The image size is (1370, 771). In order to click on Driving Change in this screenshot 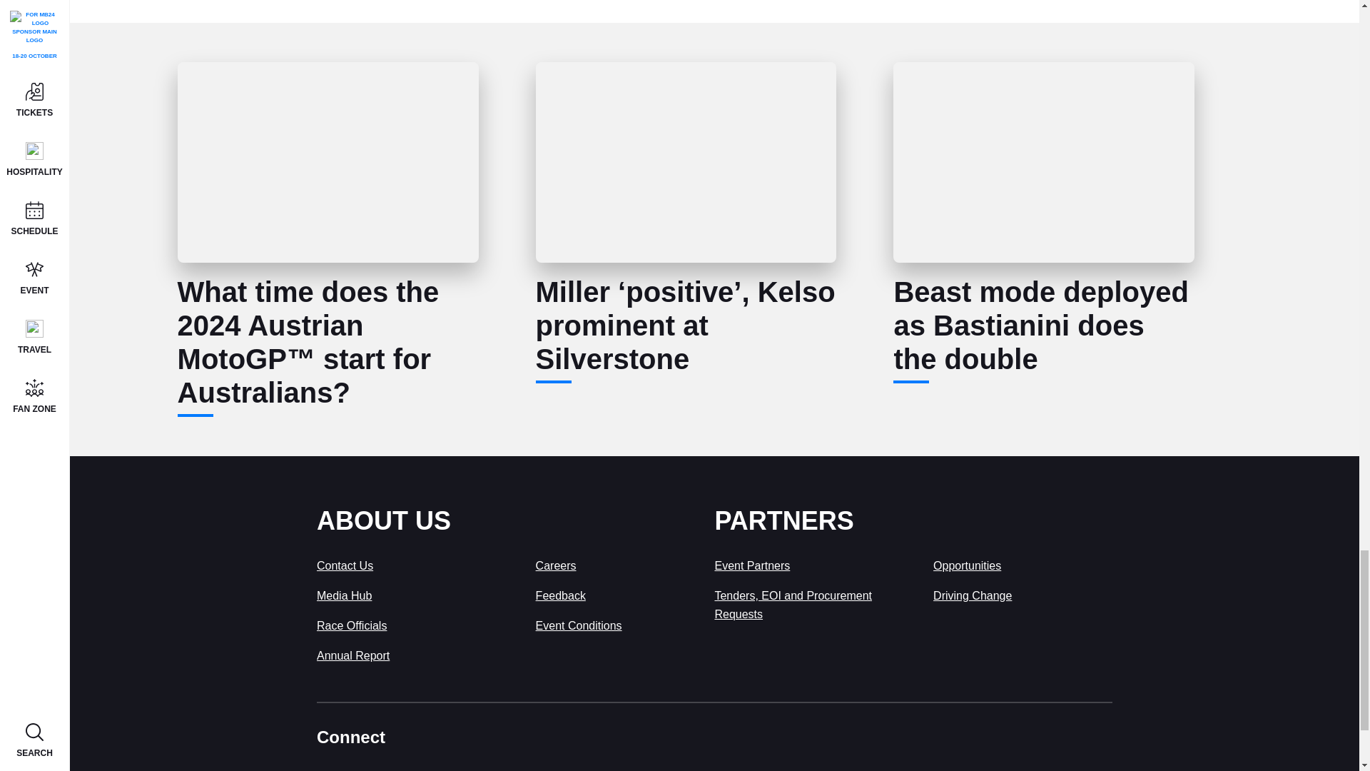, I will do `click(972, 595)`.